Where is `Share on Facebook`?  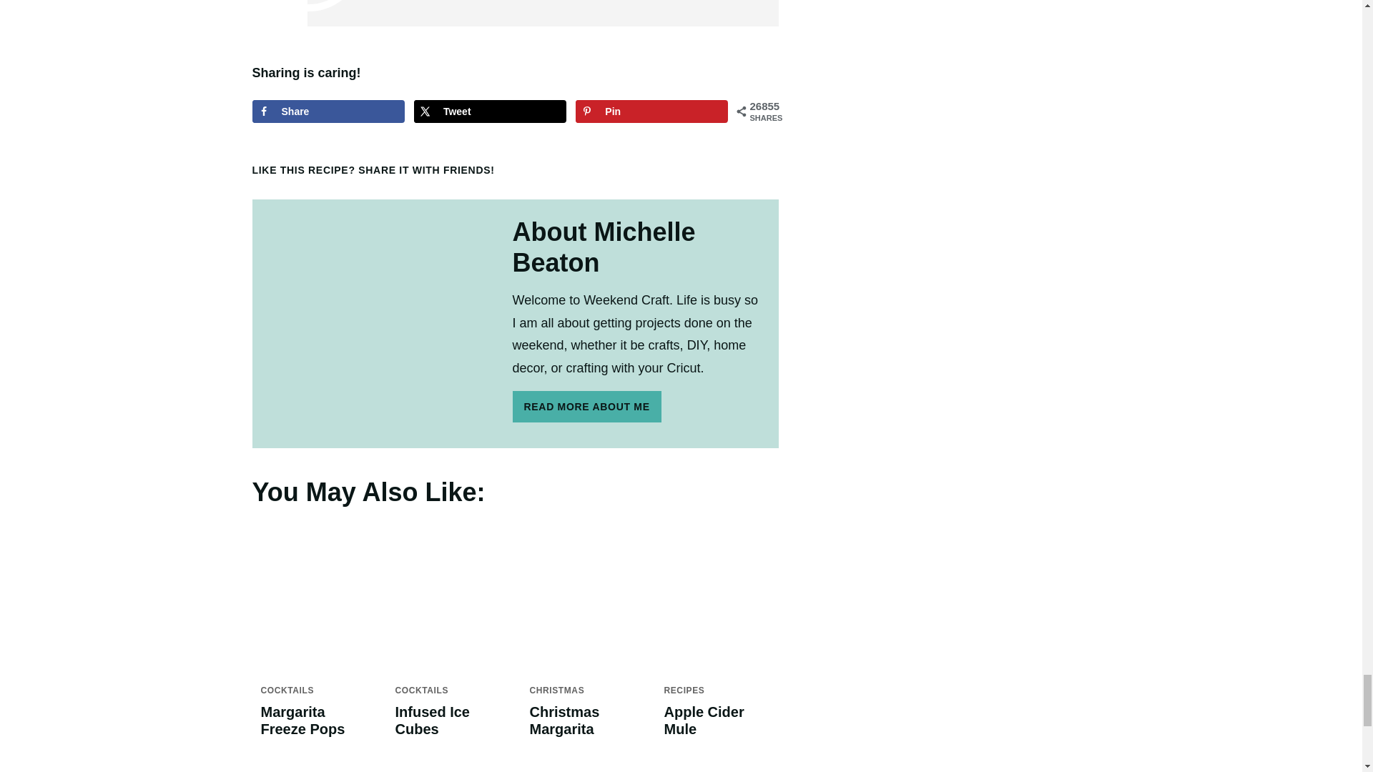 Share on Facebook is located at coordinates (641, 169).